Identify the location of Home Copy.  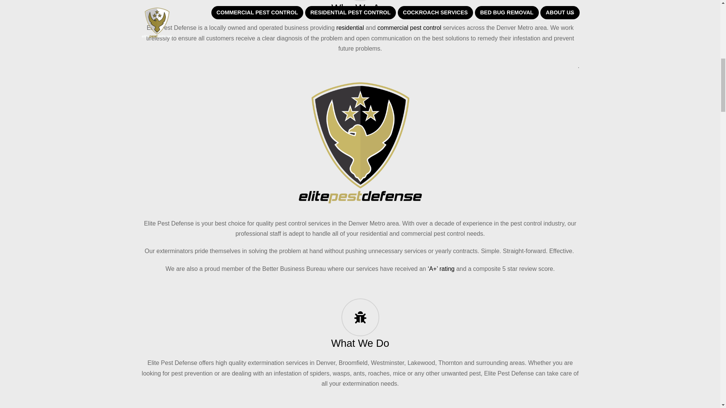
(360, 143).